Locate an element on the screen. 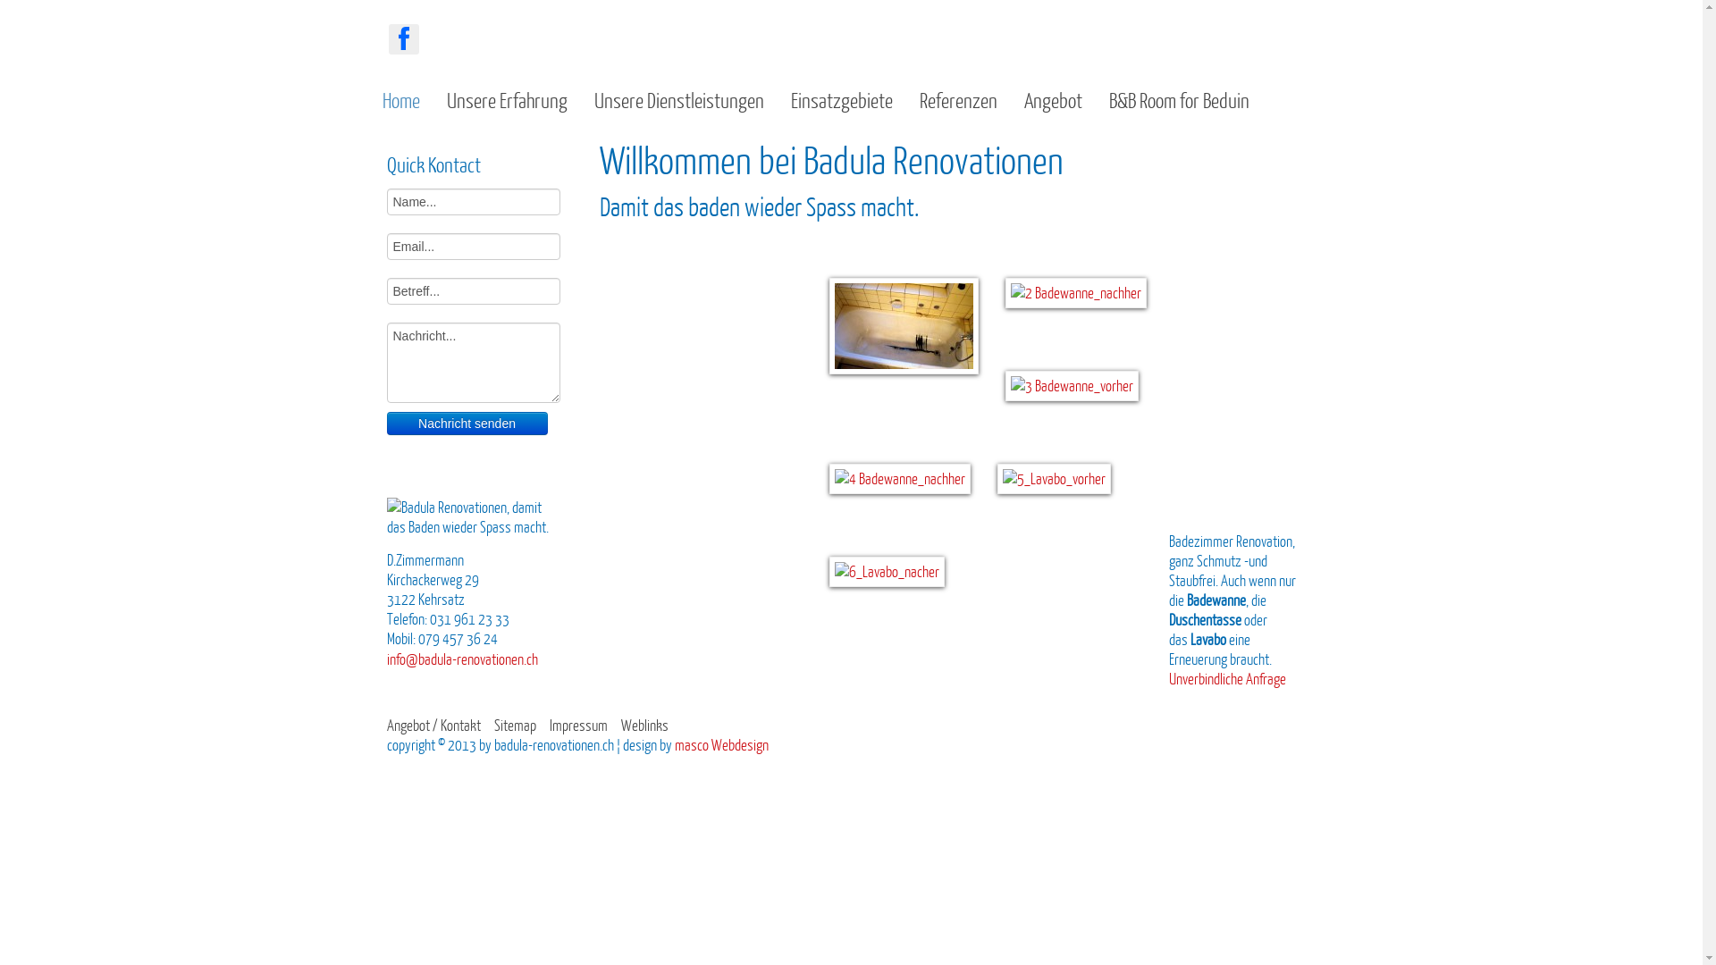 The width and height of the screenshot is (1716, 965). Home is located at coordinates (401, 100).